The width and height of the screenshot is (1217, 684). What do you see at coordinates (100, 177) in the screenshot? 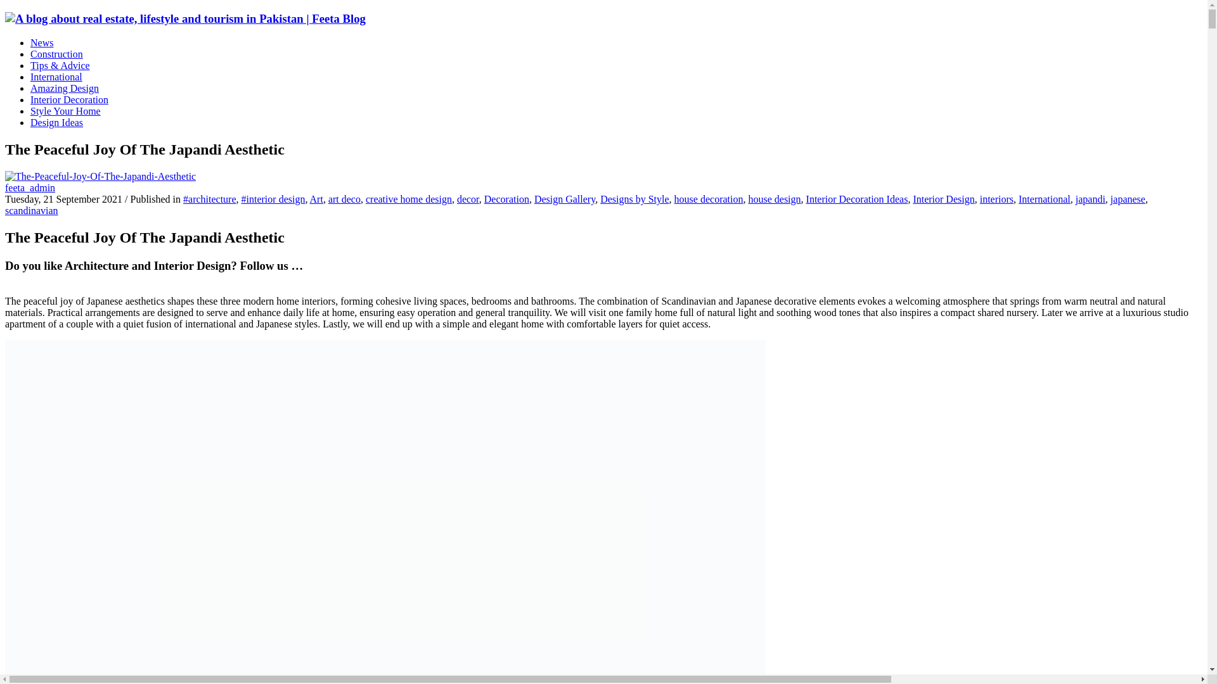
I see `The-Peaceful-Joy-Of-The-Japandi-Aesthetic` at bounding box center [100, 177].